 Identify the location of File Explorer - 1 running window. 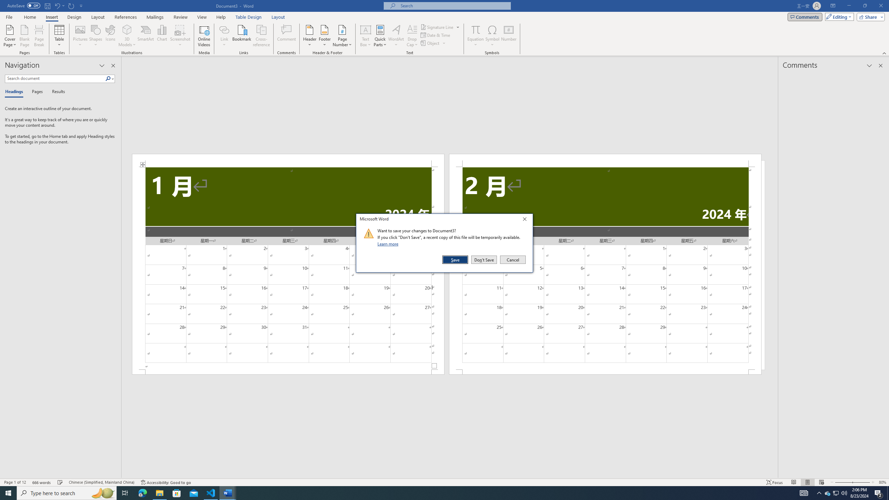
(159, 493).